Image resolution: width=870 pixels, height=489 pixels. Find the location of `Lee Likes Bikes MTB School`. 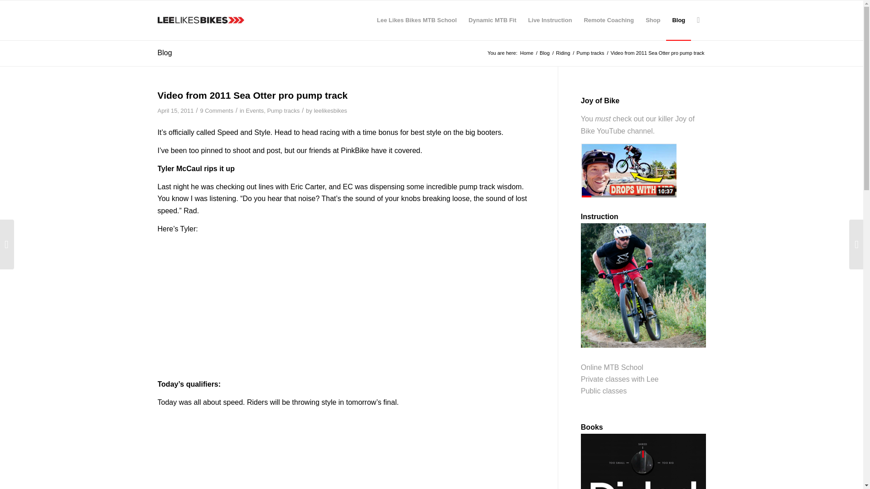

Lee Likes Bikes MTB School is located at coordinates (417, 20).